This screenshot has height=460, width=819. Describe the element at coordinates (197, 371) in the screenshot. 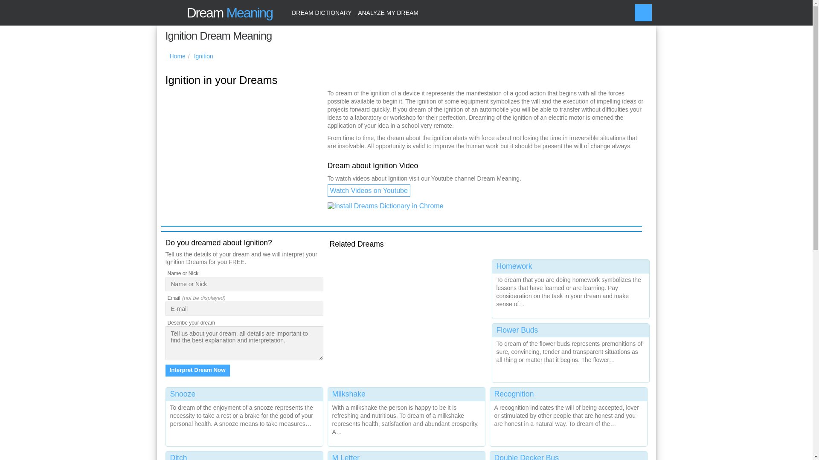

I see `Interpret Dream Now` at that location.